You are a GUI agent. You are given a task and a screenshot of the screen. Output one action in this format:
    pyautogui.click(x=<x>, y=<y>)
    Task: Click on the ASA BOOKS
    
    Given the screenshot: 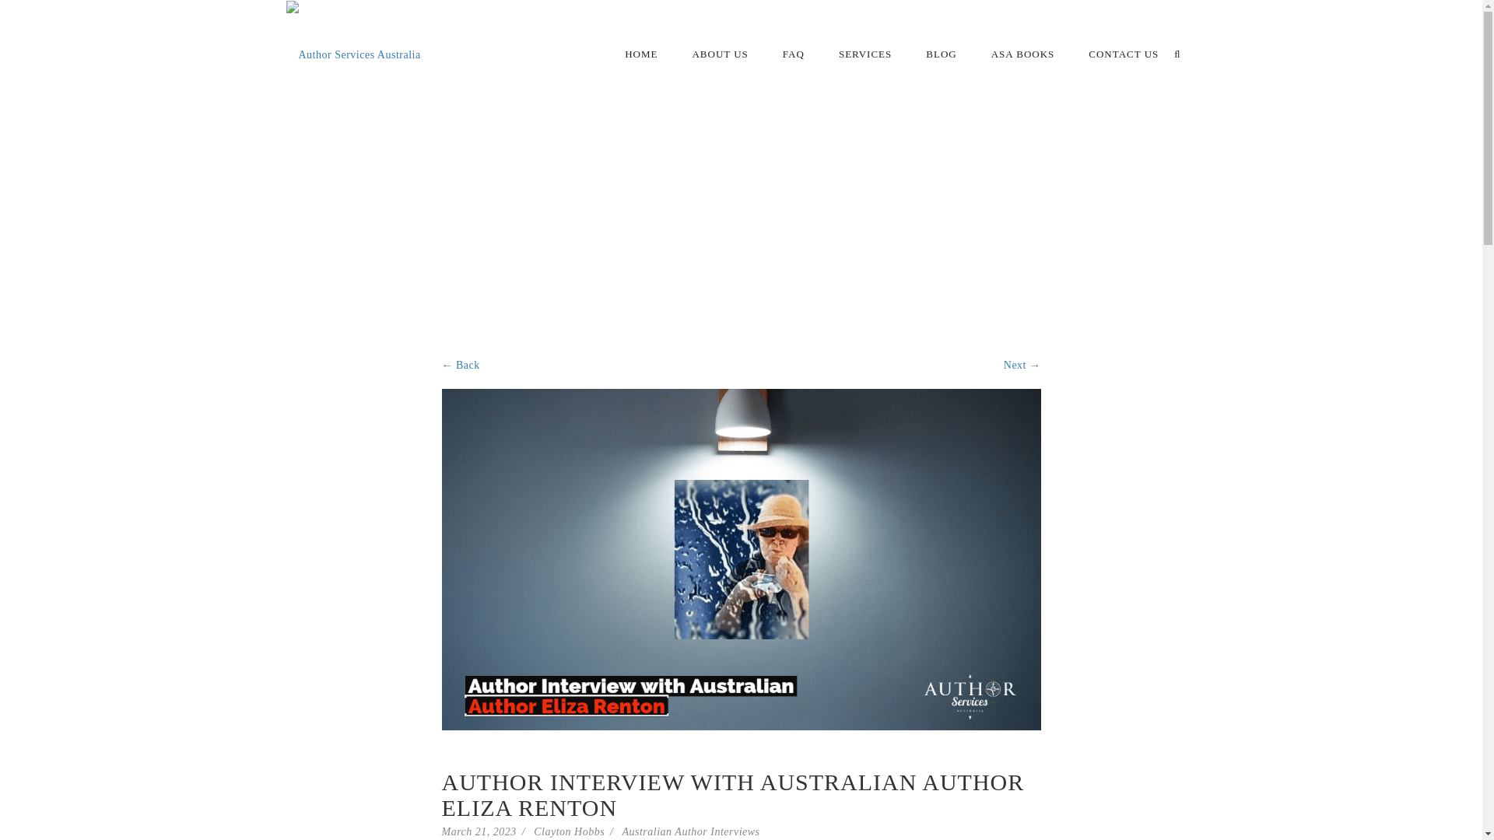 What is the action you would take?
    pyautogui.click(x=1022, y=53)
    